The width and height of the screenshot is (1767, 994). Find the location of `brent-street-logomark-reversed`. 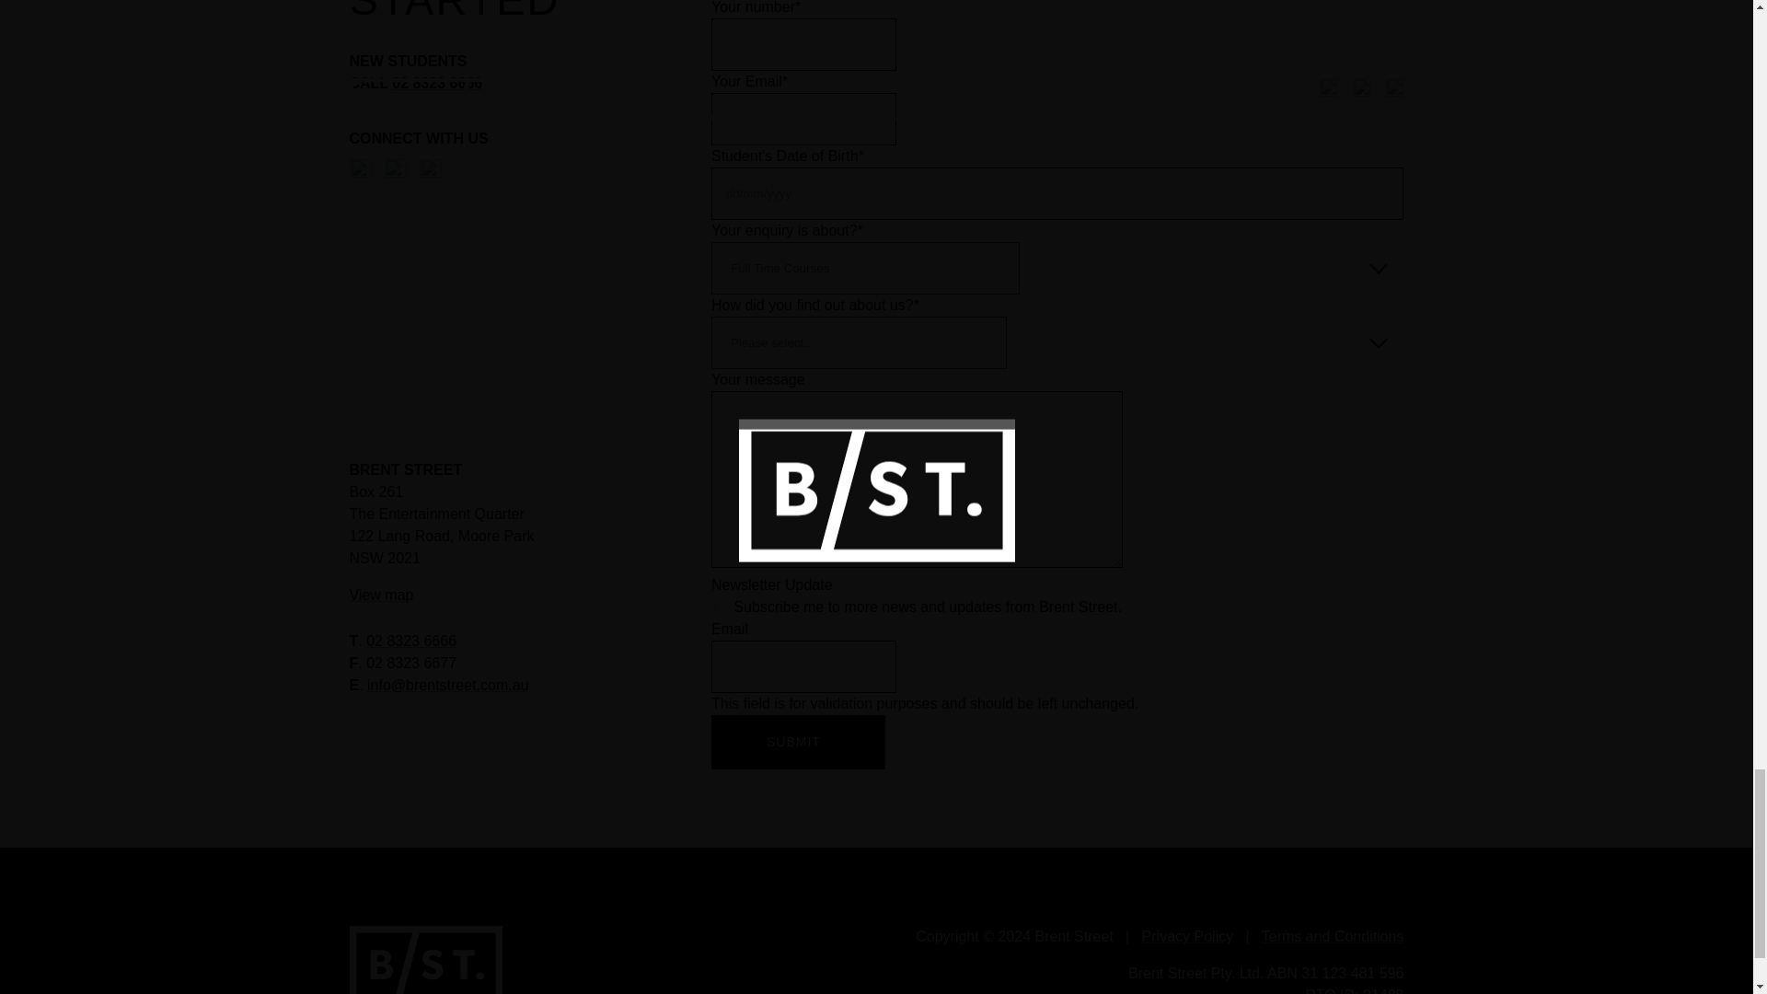

brent-street-logomark-reversed is located at coordinates (425, 959).